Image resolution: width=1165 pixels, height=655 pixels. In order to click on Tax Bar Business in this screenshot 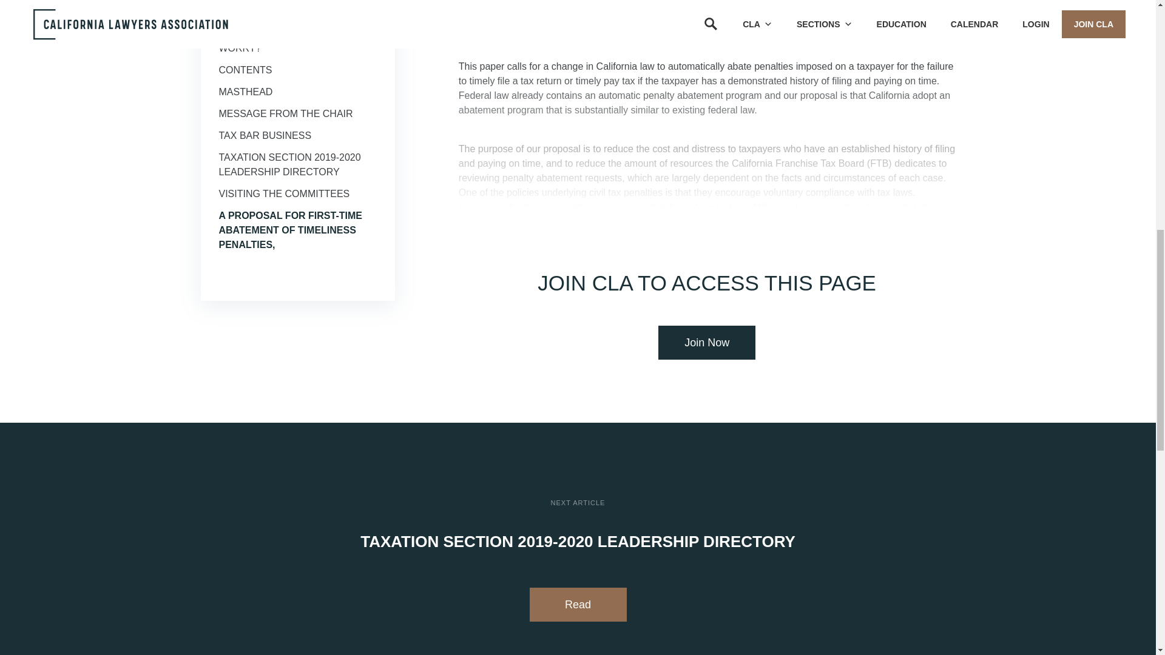, I will do `click(265, 135)`.